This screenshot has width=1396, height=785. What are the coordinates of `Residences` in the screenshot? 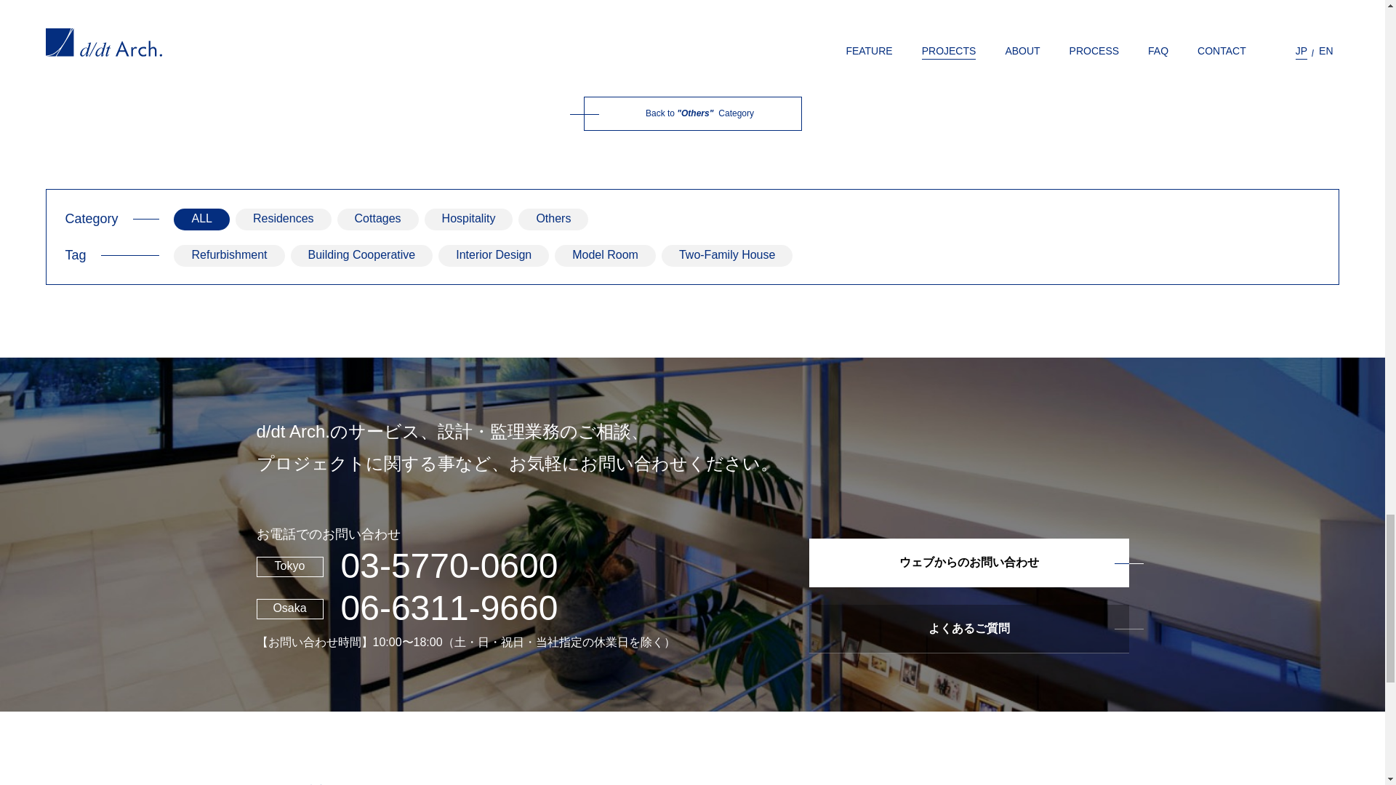 It's located at (284, 219).